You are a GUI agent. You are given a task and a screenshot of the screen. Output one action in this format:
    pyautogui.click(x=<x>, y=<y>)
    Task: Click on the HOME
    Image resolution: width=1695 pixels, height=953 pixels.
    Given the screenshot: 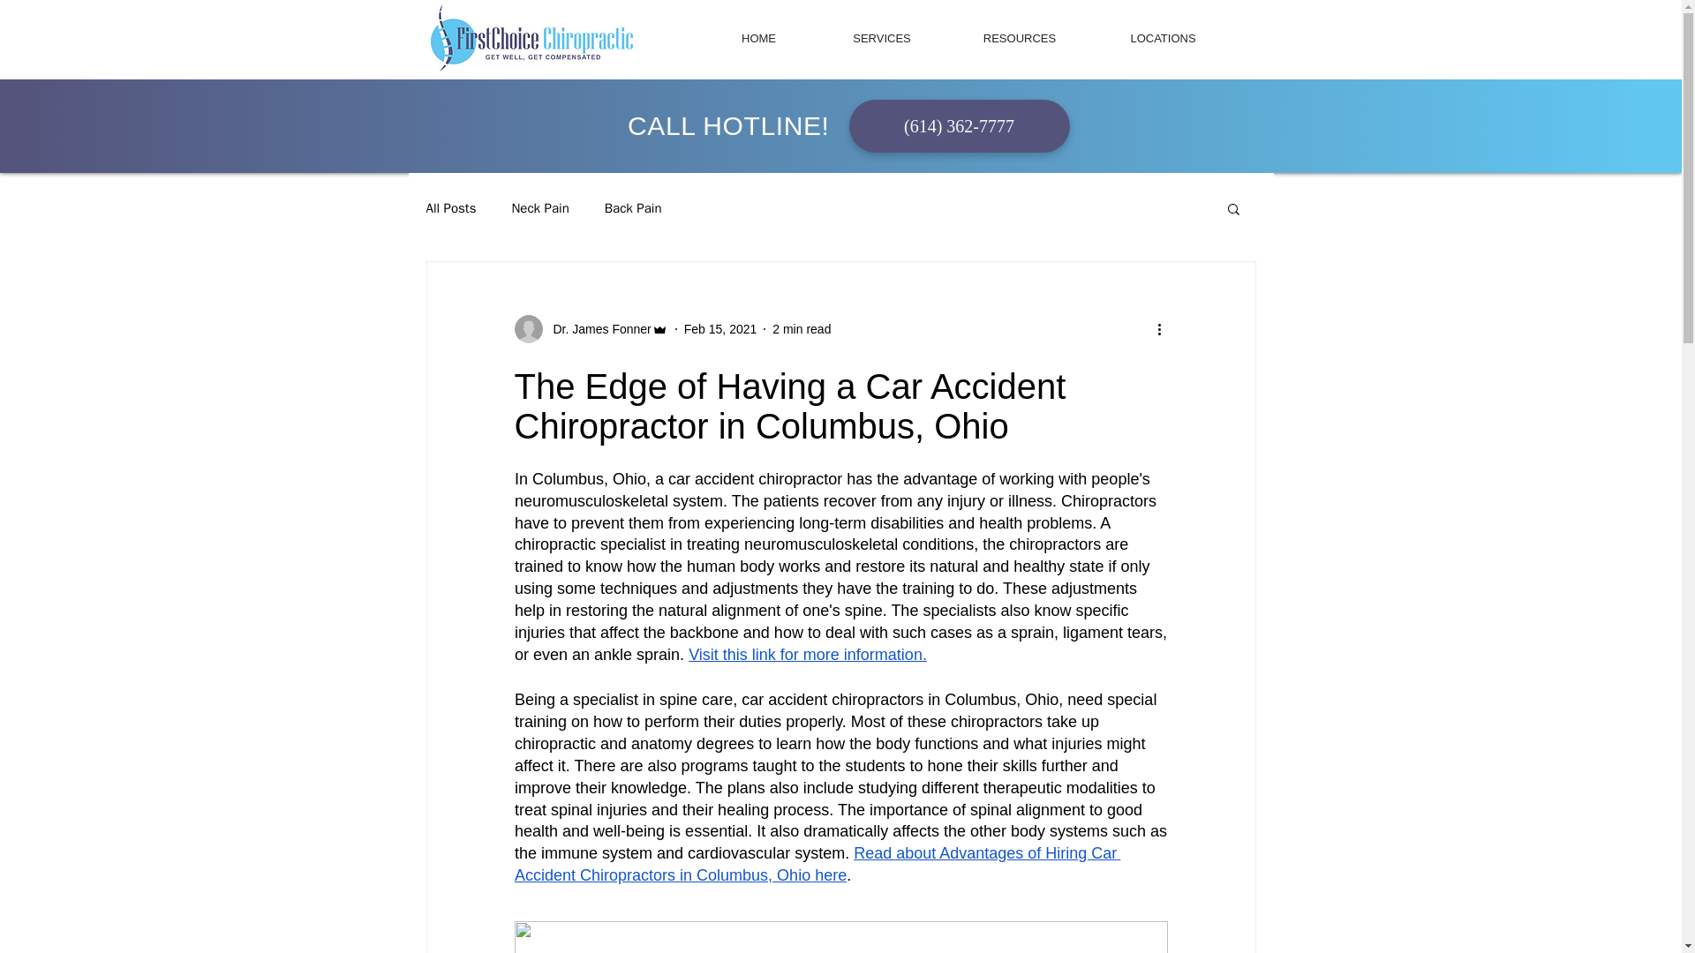 What is the action you would take?
    pyautogui.click(x=757, y=39)
    